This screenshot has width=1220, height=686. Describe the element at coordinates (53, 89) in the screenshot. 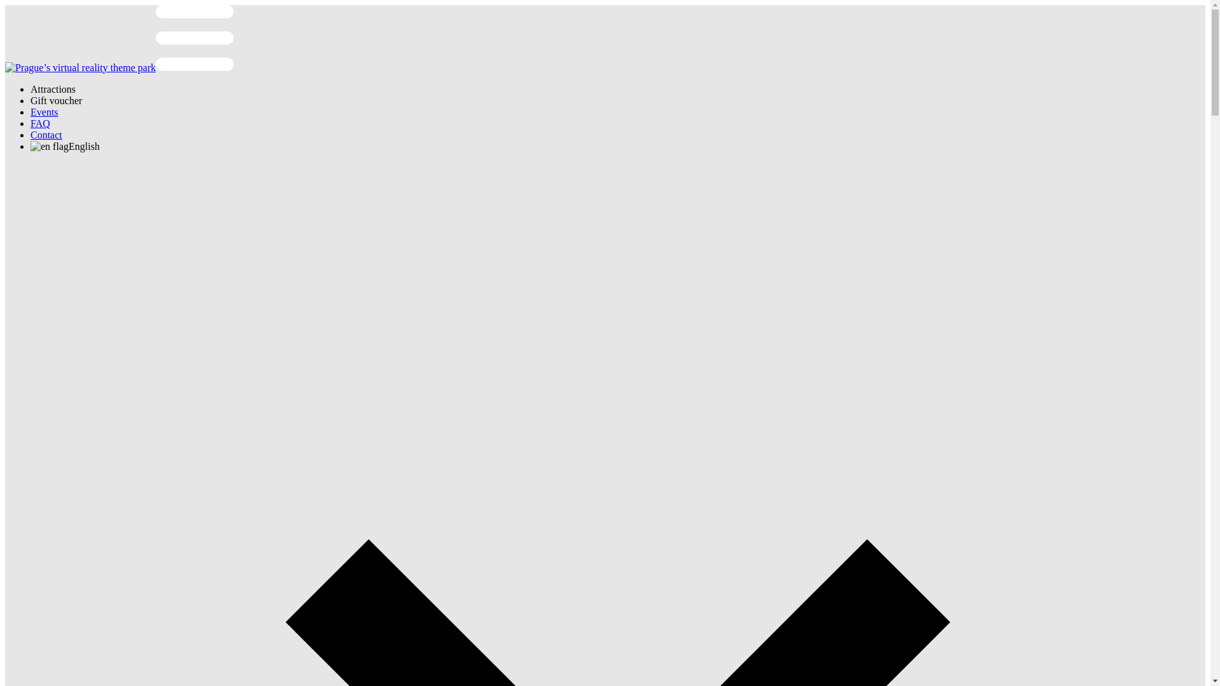

I see `Attractions` at that location.